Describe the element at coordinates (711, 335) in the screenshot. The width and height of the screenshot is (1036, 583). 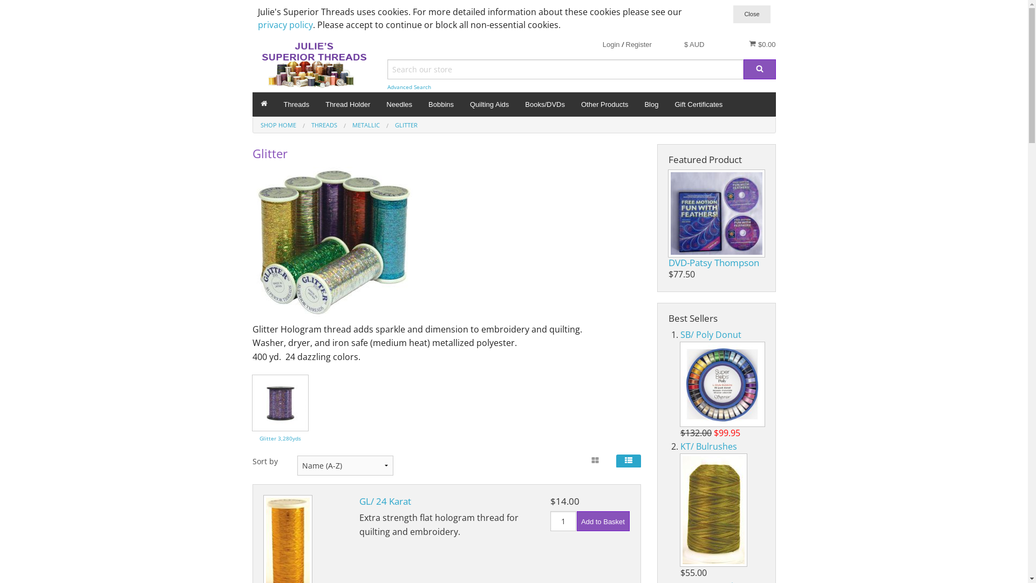
I see `SB/ Poly Donut` at that location.